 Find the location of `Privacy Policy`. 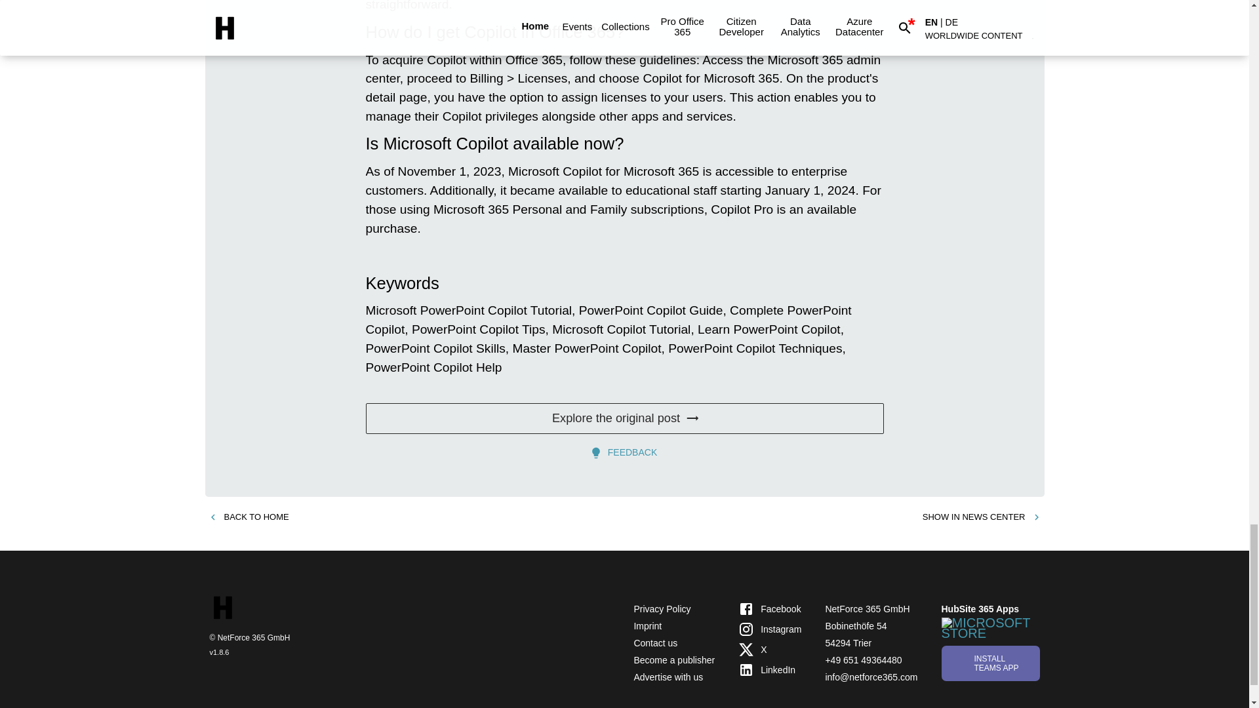

Privacy Policy is located at coordinates (661, 609).